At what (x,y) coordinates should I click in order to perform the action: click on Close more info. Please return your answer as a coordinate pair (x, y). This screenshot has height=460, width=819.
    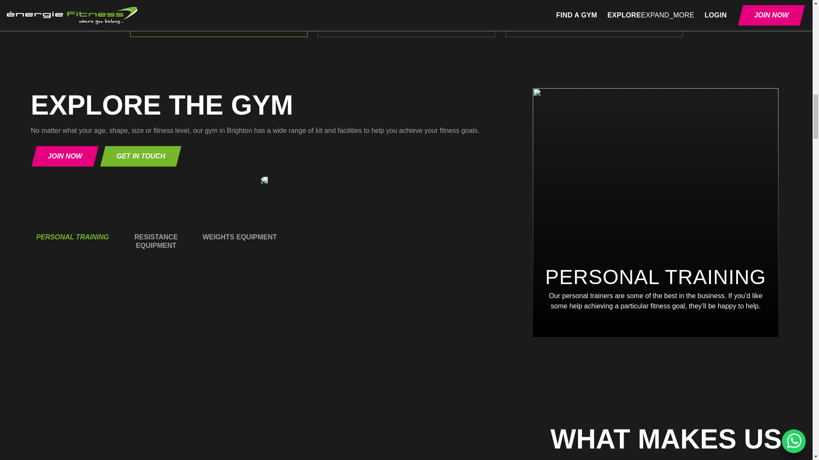
    Looking at the image, I should click on (218, 21).